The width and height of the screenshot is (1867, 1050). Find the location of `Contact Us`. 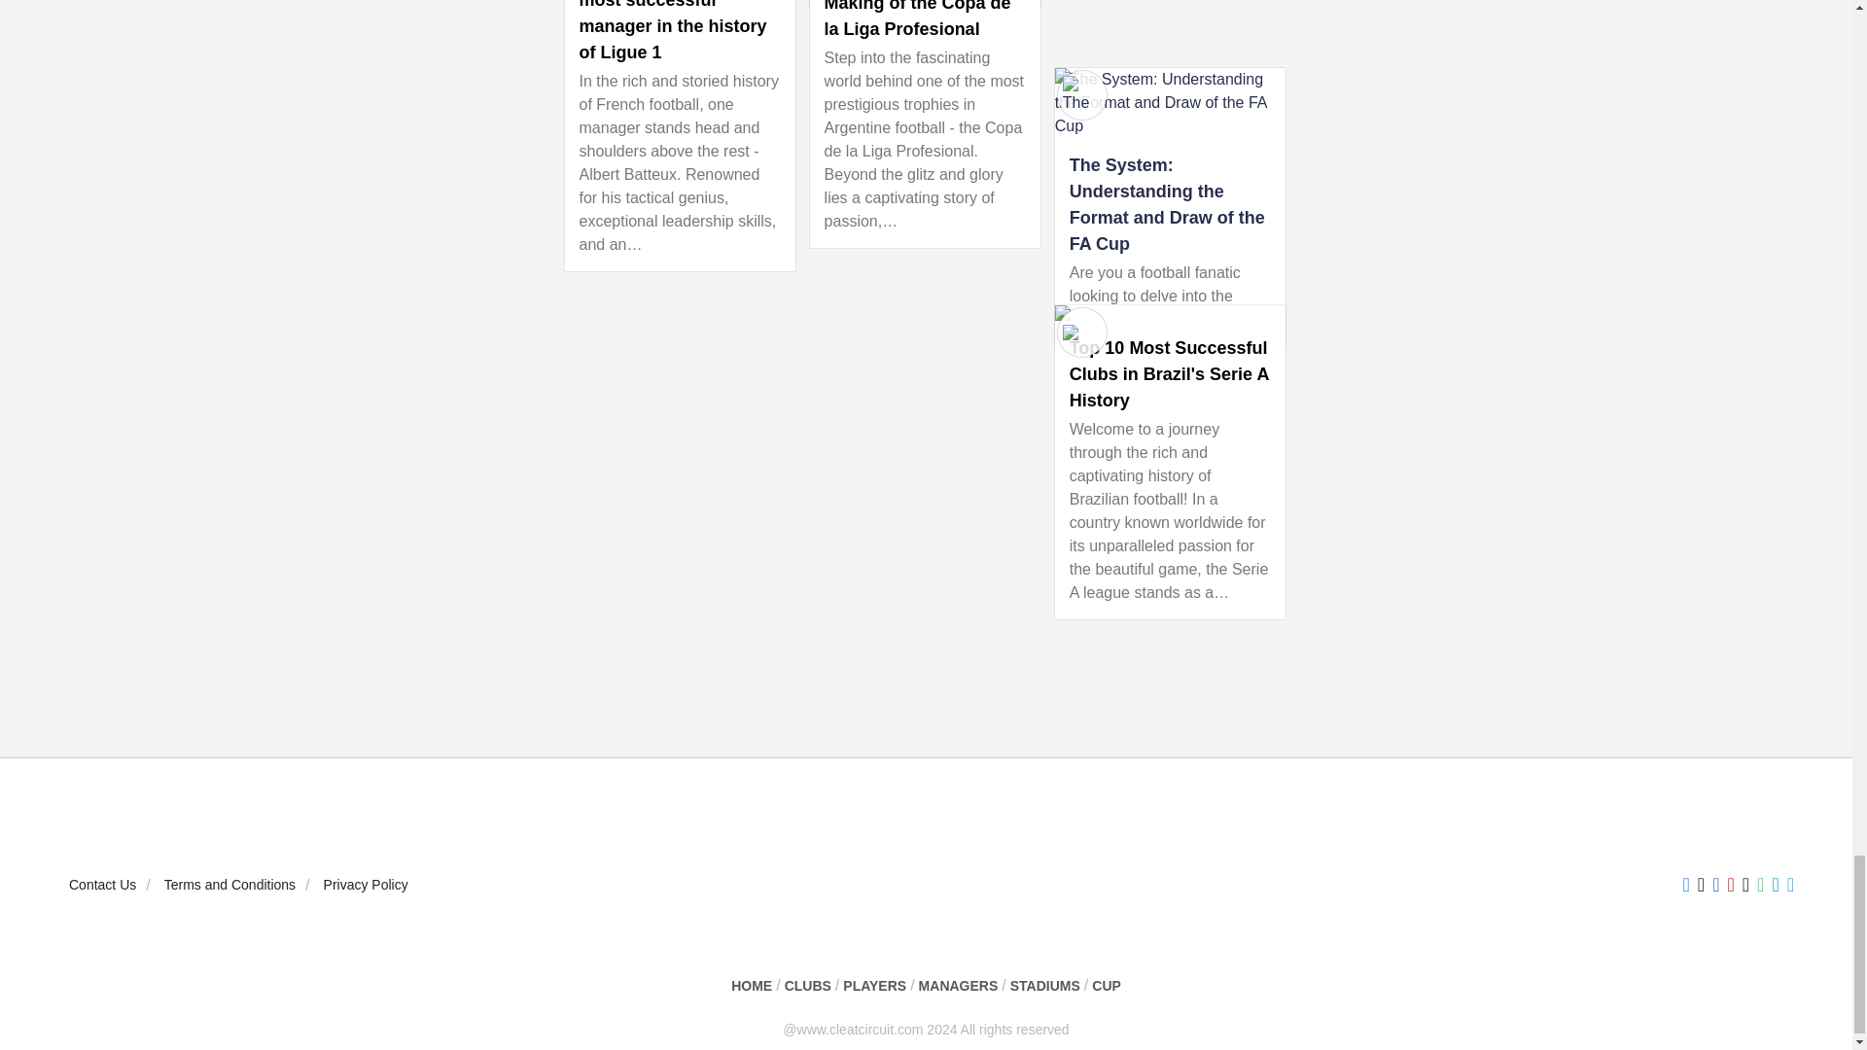

Contact Us is located at coordinates (102, 885).